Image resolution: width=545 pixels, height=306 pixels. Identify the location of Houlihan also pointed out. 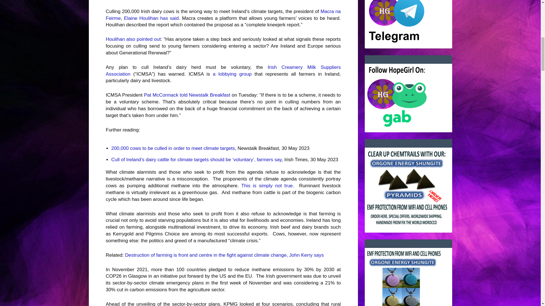
(133, 39).